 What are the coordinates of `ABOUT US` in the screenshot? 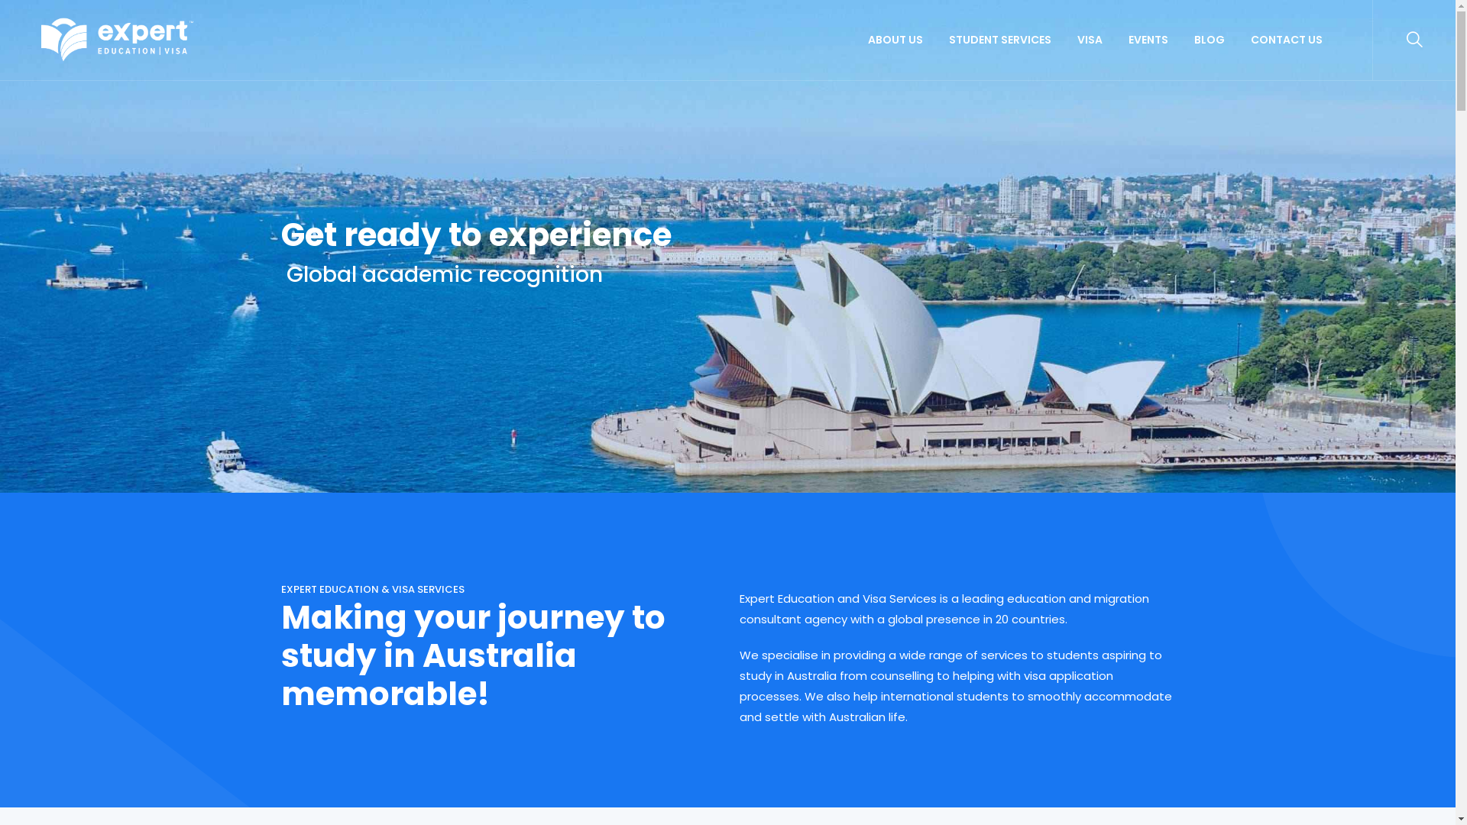 It's located at (895, 40).